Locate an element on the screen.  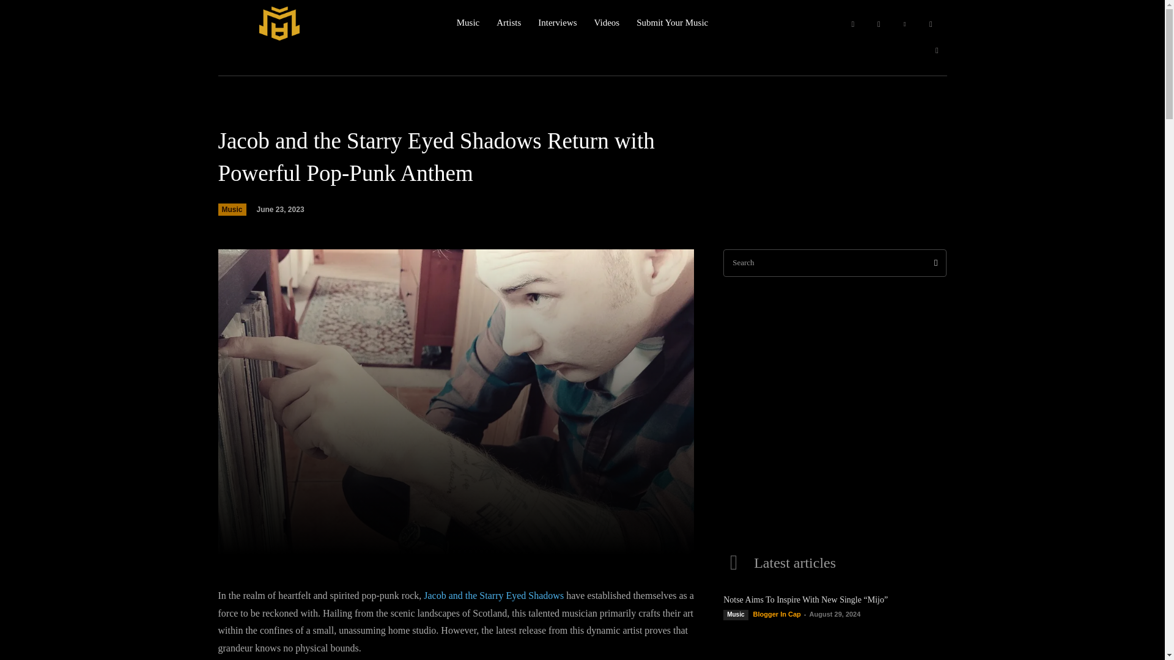
Facebook is located at coordinates (852, 24).